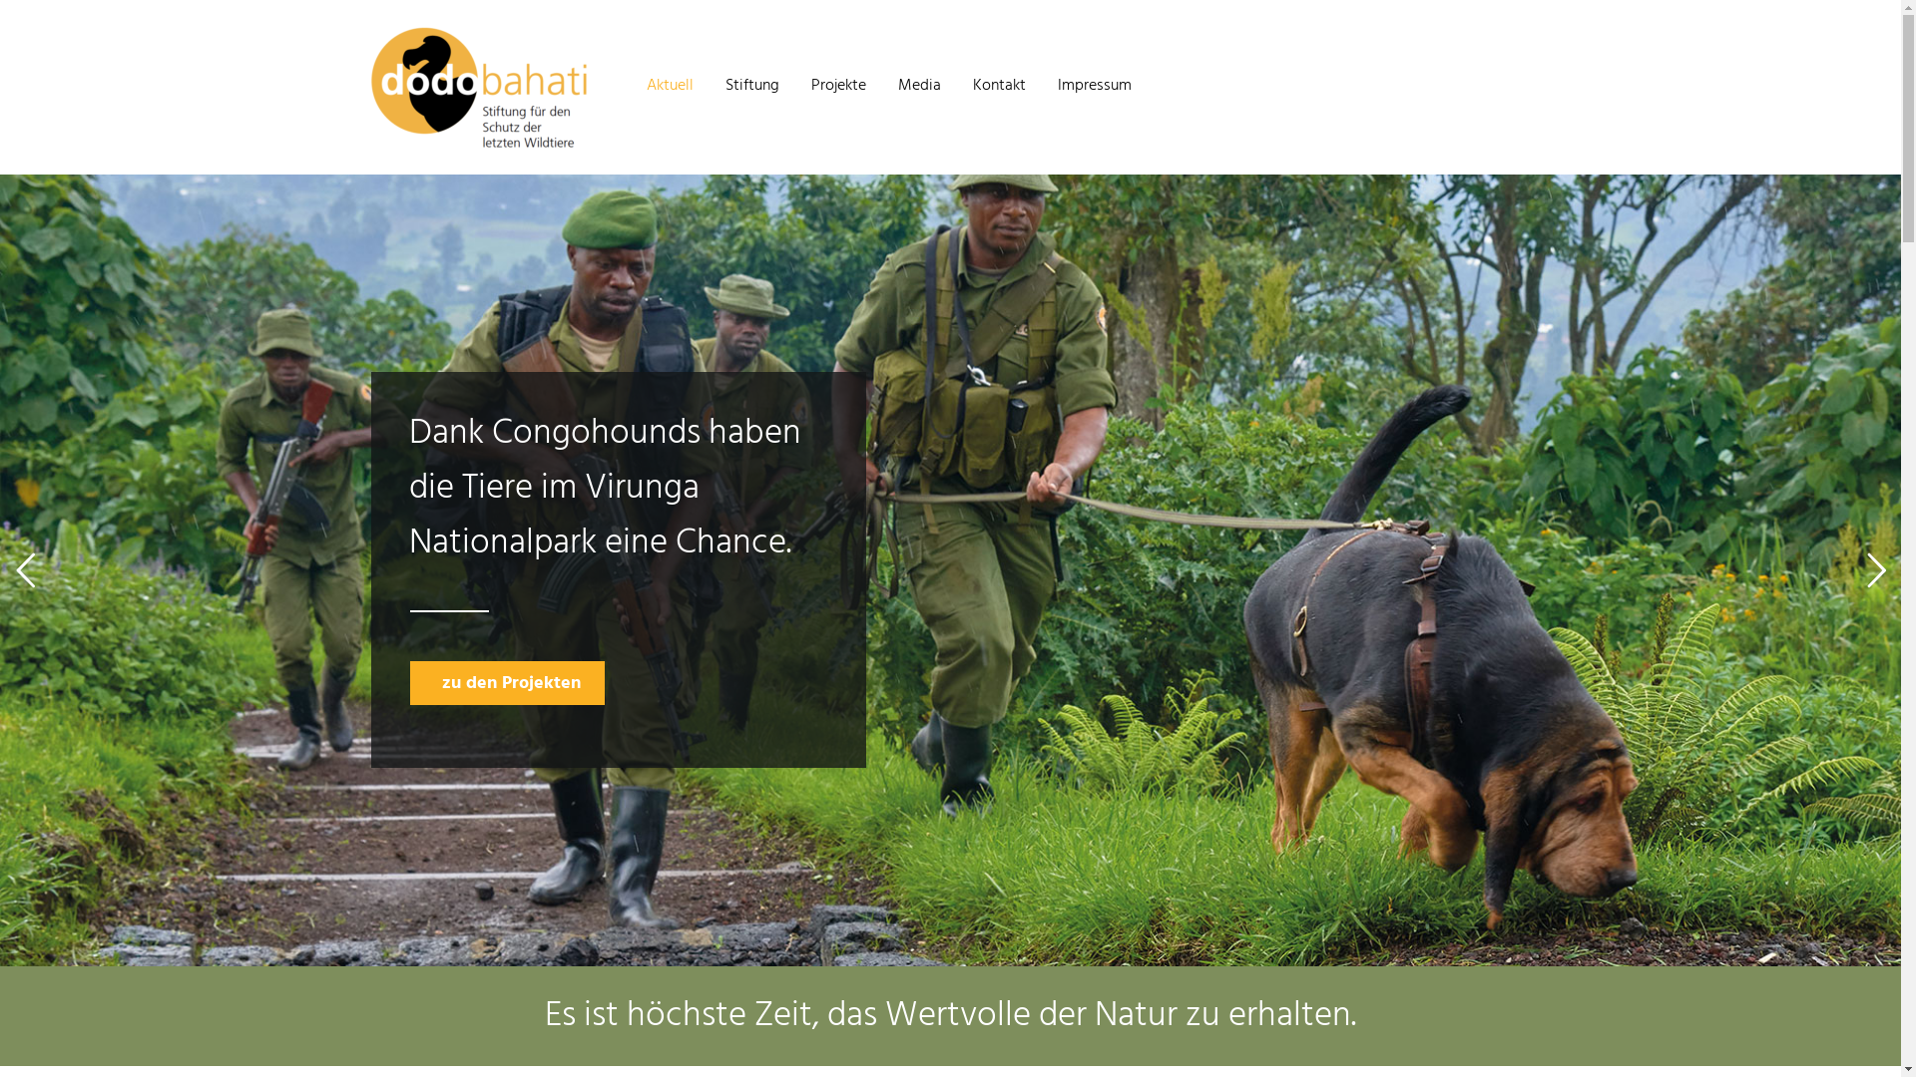 This screenshot has width=1916, height=1077. Describe the element at coordinates (920, 88) in the screenshot. I see `Media` at that location.